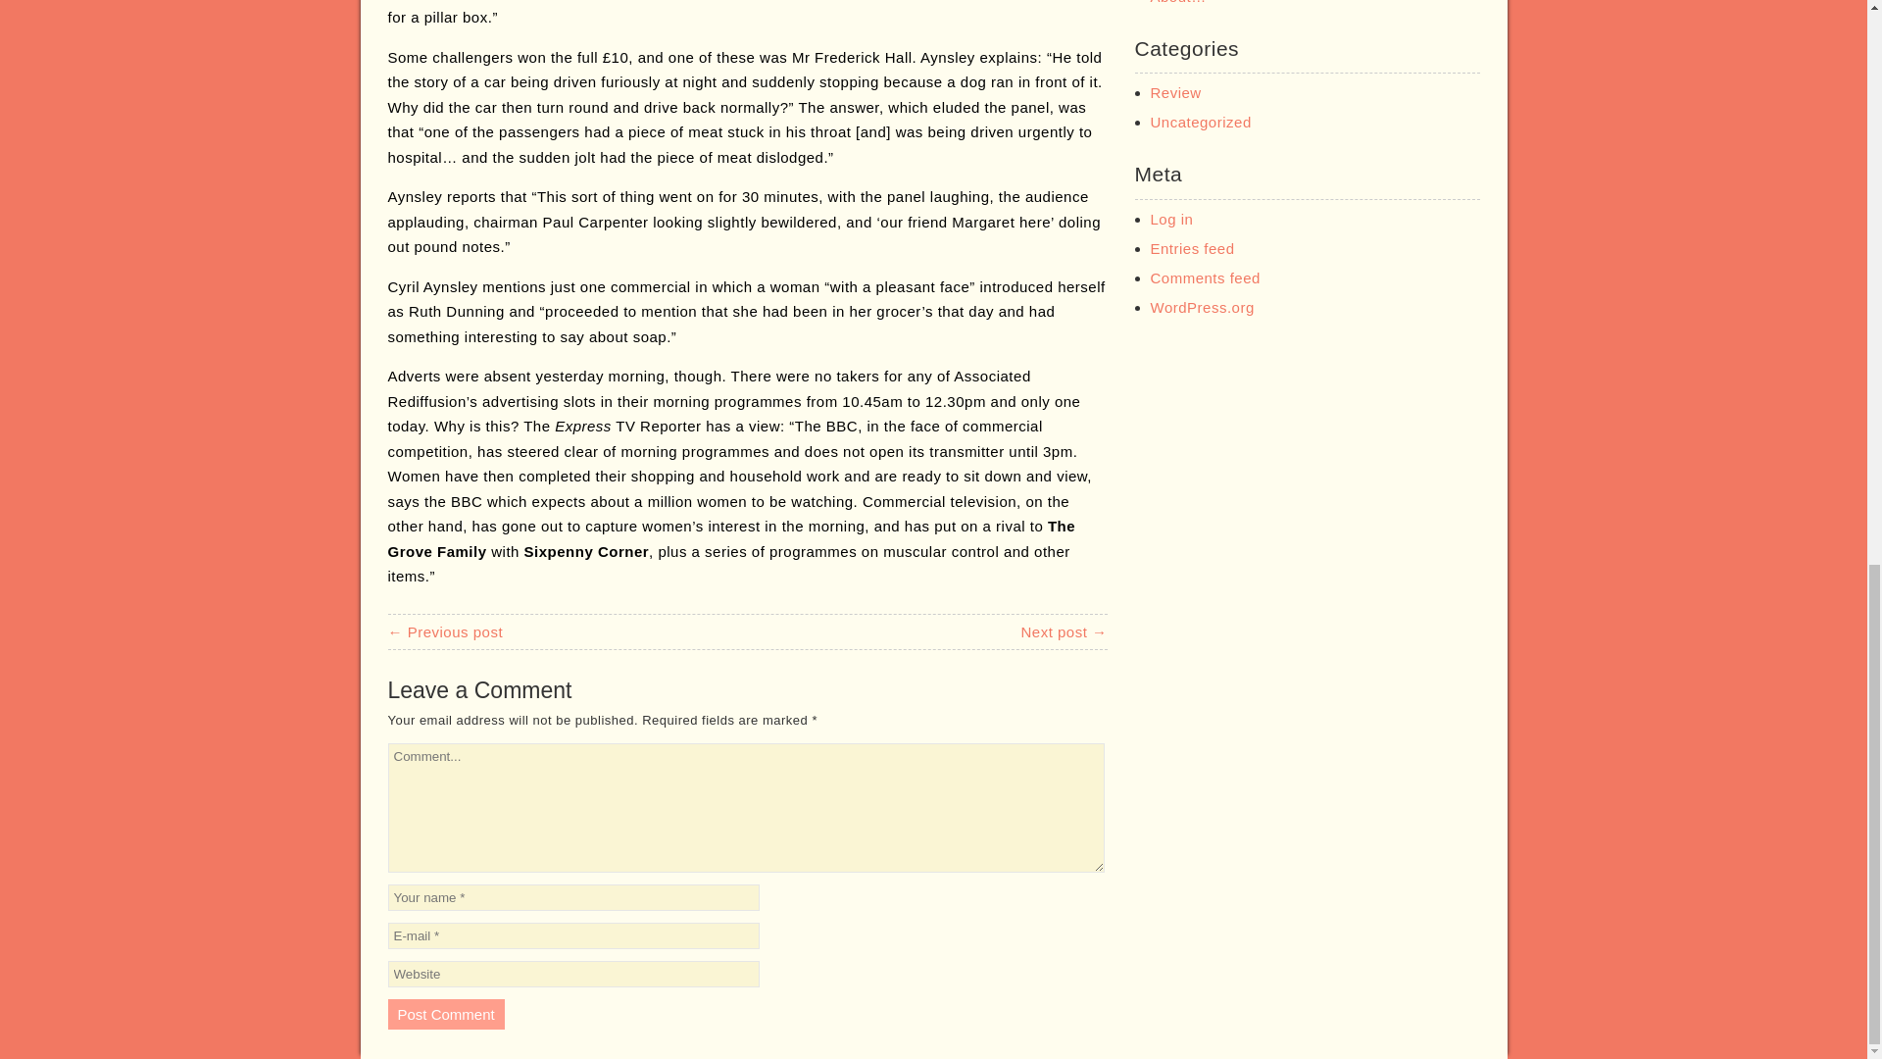 This screenshot has width=1882, height=1059. Describe the element at coordinates (1063, 631) in the screenshot. I see `Jack Shit` at that location.